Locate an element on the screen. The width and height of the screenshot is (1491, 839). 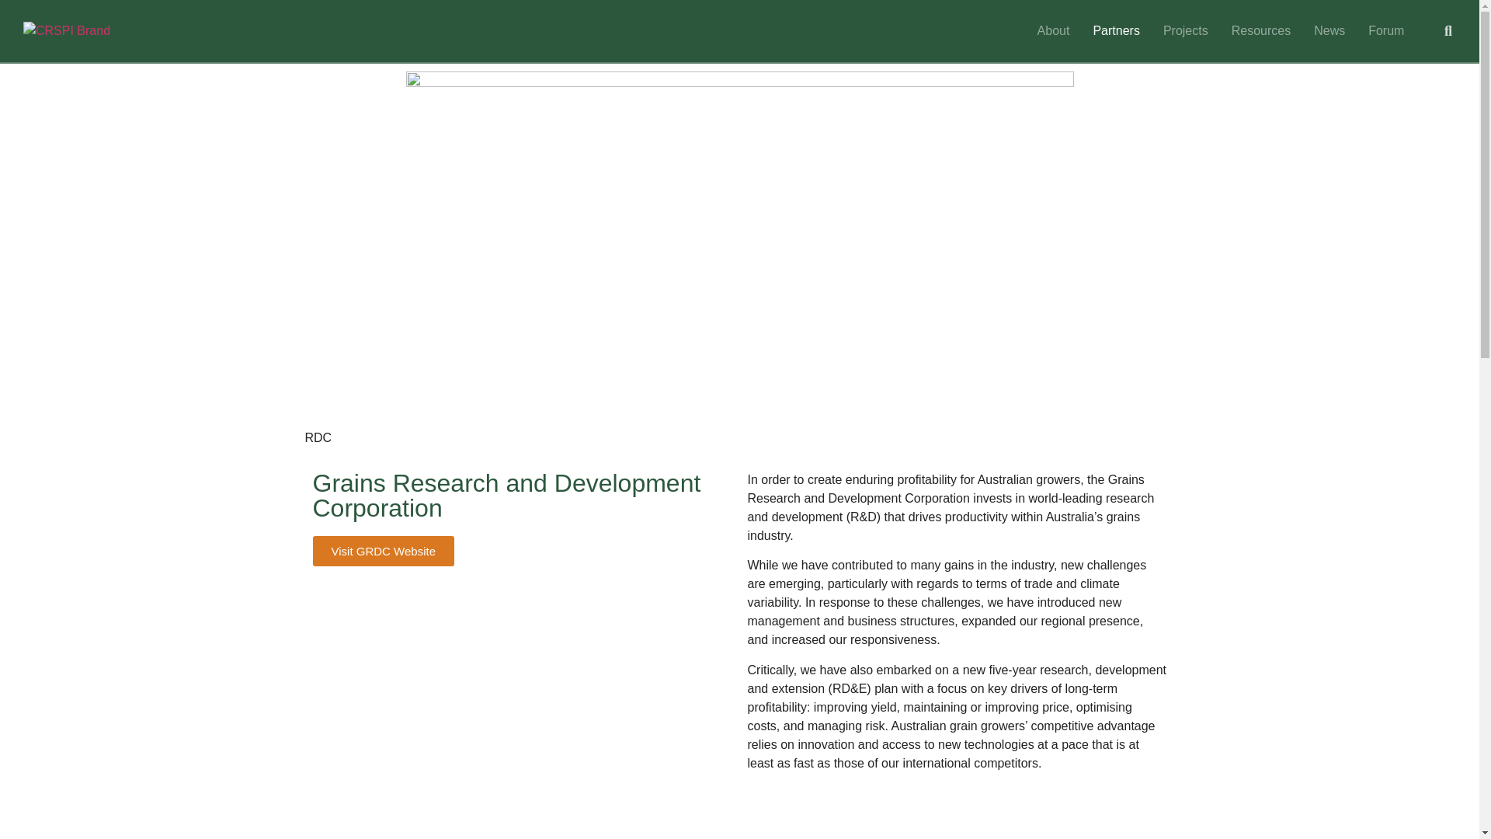
Top is located at coordinates (1443, 802).